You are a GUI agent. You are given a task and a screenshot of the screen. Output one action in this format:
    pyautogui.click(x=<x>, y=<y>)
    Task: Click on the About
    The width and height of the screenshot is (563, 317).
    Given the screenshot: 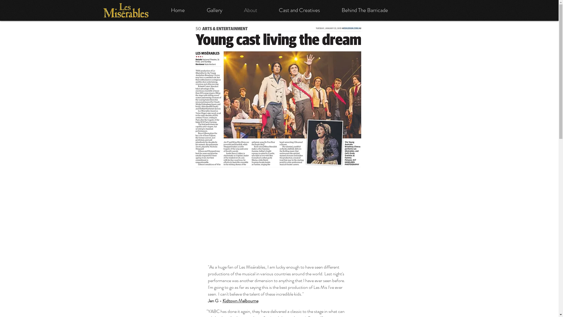 What is the action you would take?
    pyautogui.click(x=250, y=10)
    